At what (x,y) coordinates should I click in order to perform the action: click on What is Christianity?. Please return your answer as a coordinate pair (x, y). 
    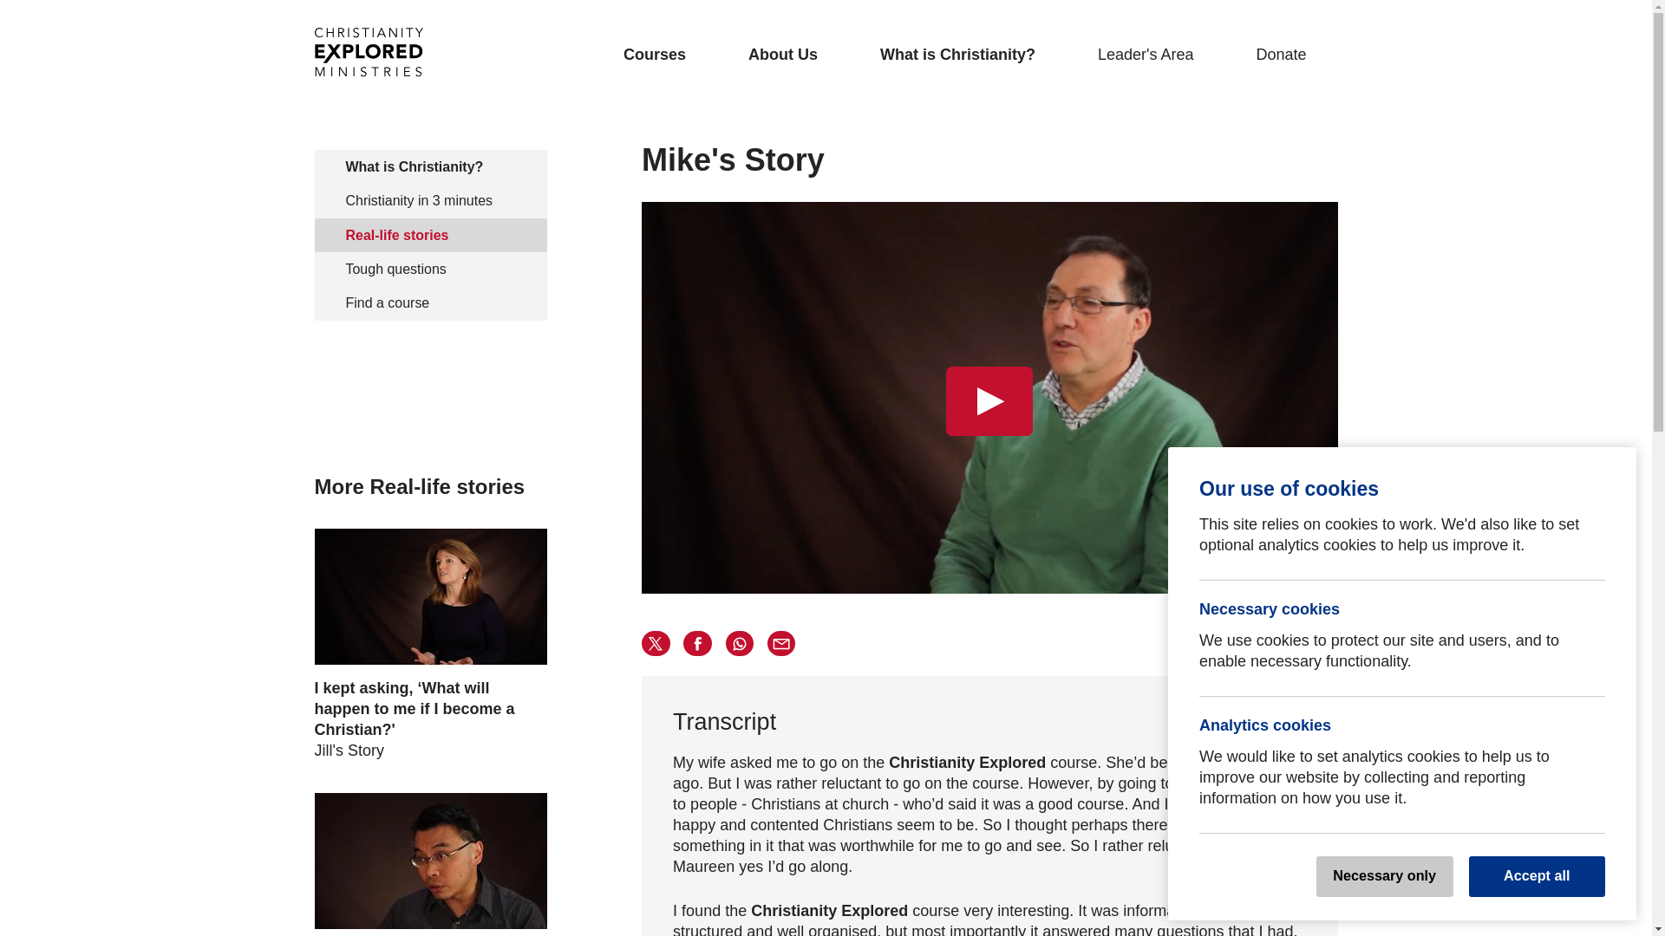
    Looking at the image, I should click on (430, 166).